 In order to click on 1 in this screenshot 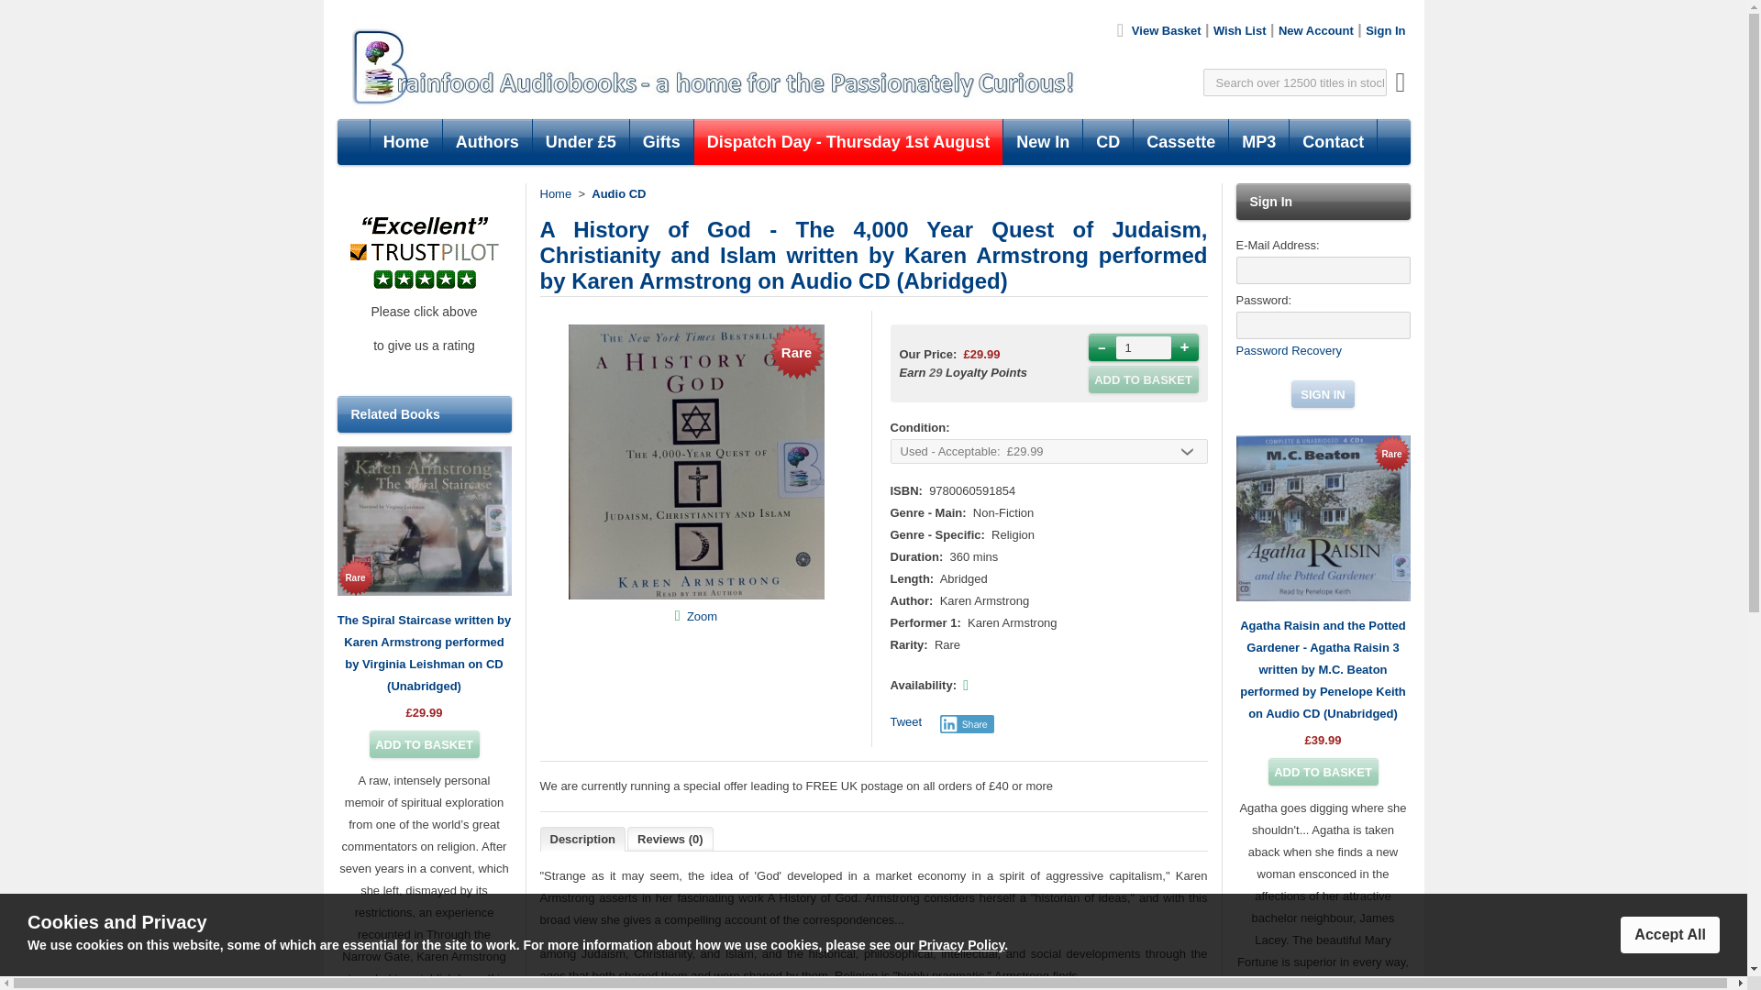, I will do `click(1143, 346)`.